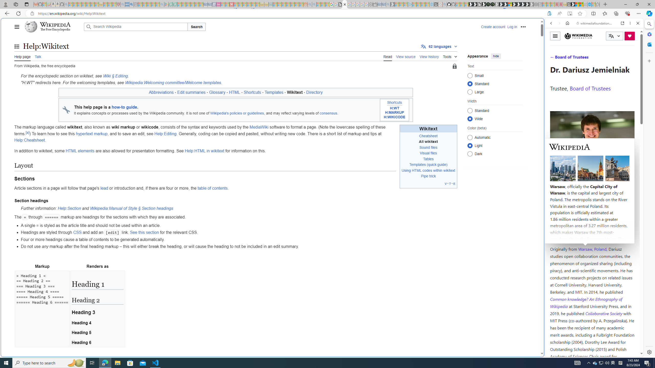  Describe the element at coordinates (136, 27) in the screenshot. I see `Search Wikipedia` at that location.